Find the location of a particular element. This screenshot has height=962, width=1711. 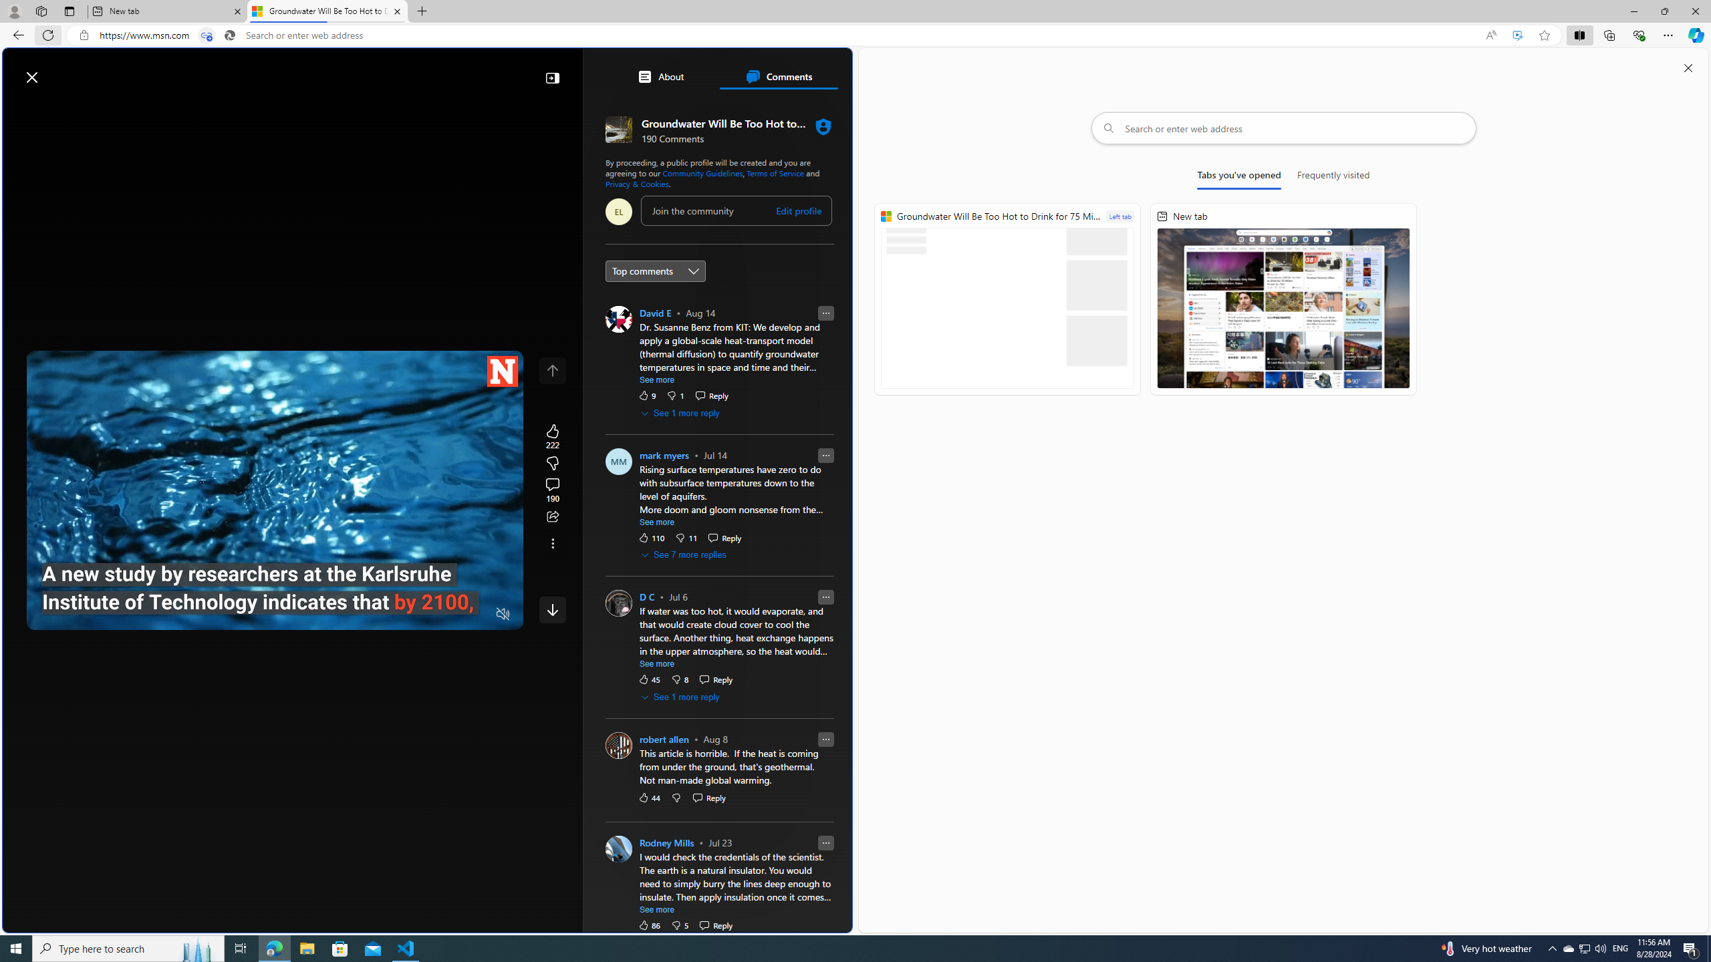

45 Like is located at coordinates (649, 679).